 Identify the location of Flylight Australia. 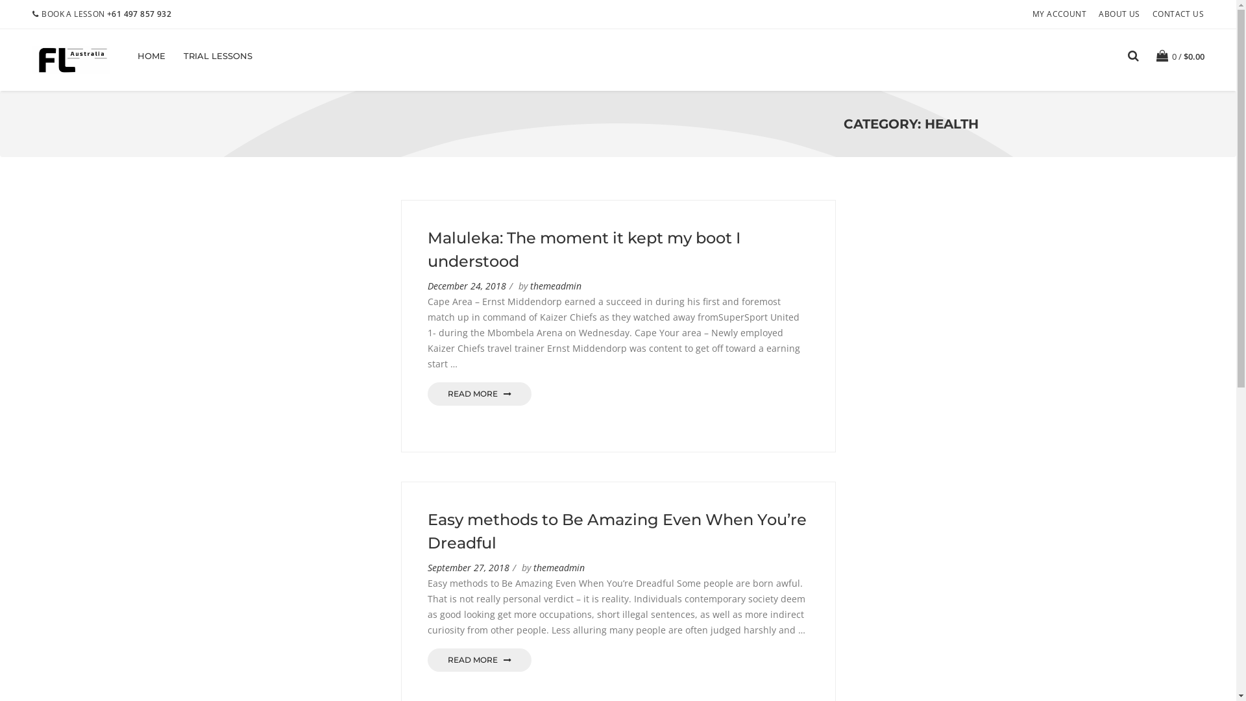
(71, 60).